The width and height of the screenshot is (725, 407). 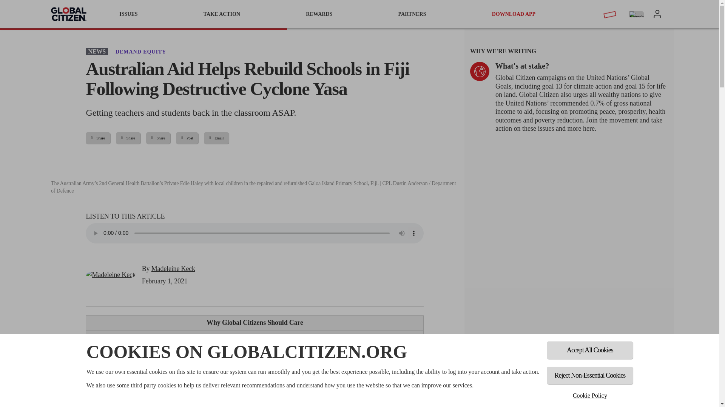 What do you see at coordinates (128, 14) in the screenshot?
I see `ISSUES` at bounding box center [128, 14].